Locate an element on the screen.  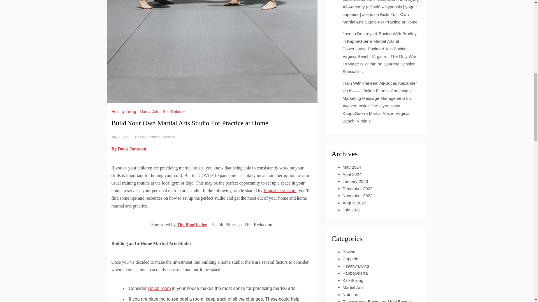
Flor Elizabeth Carrasco is located at coordinates (157, 137).